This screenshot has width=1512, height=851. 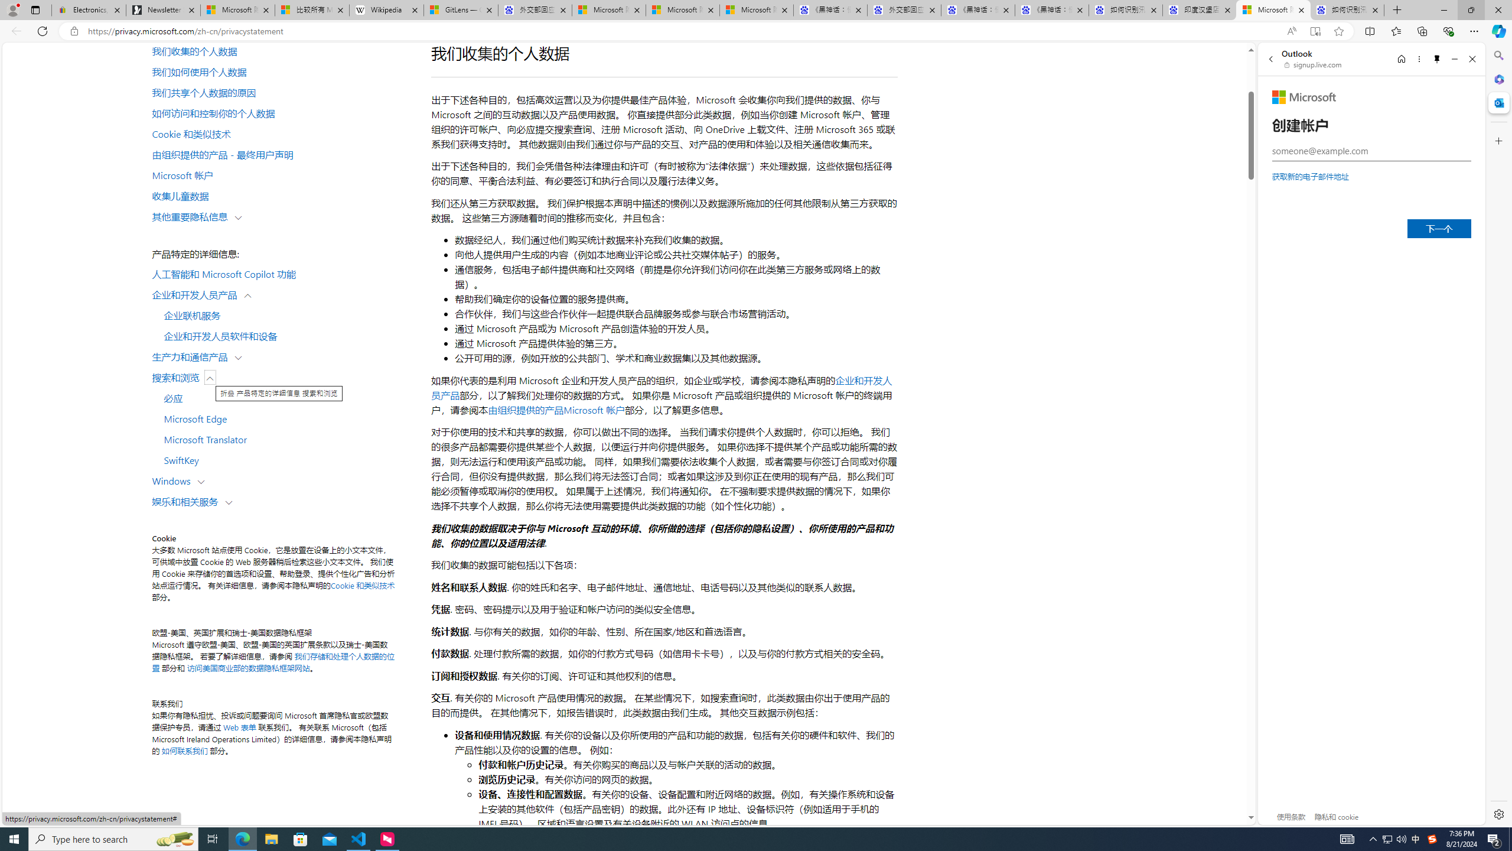 I want to click on Windows, so click(x=174, y=480).